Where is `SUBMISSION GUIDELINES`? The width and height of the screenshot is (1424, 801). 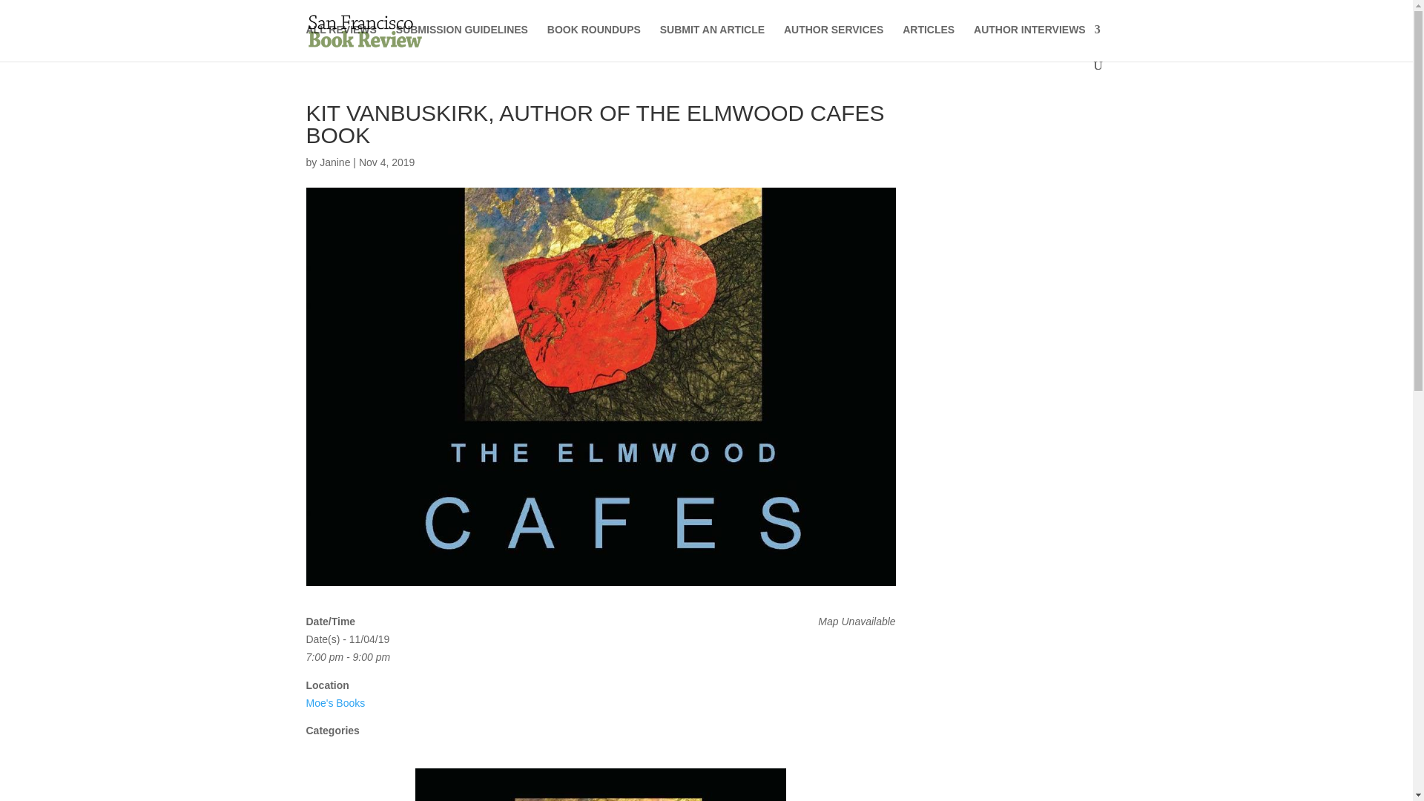 SUBMISSION GUIDELINES is located at coordinates (461, 42).